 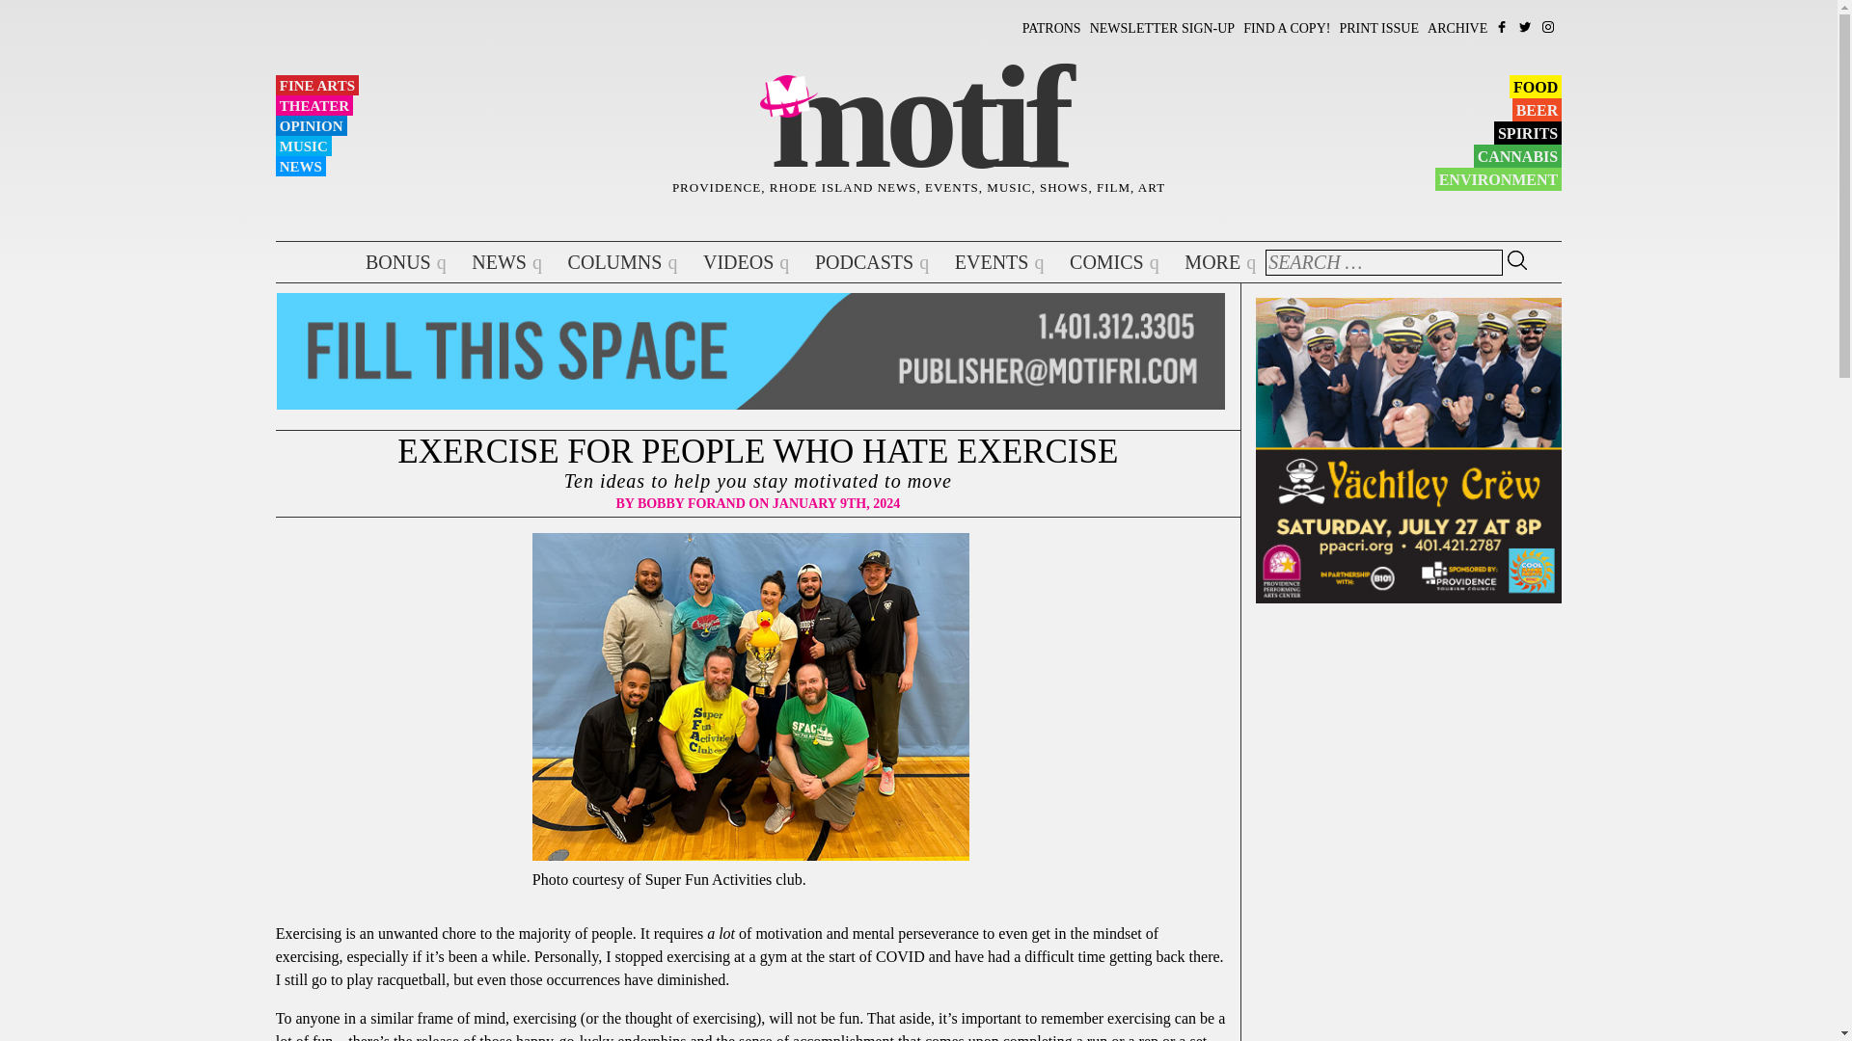 What do you see at coordinates (1549, 26) in the screenshot?
I see `INSTAGRAM` at bounding box center [1549, 26].